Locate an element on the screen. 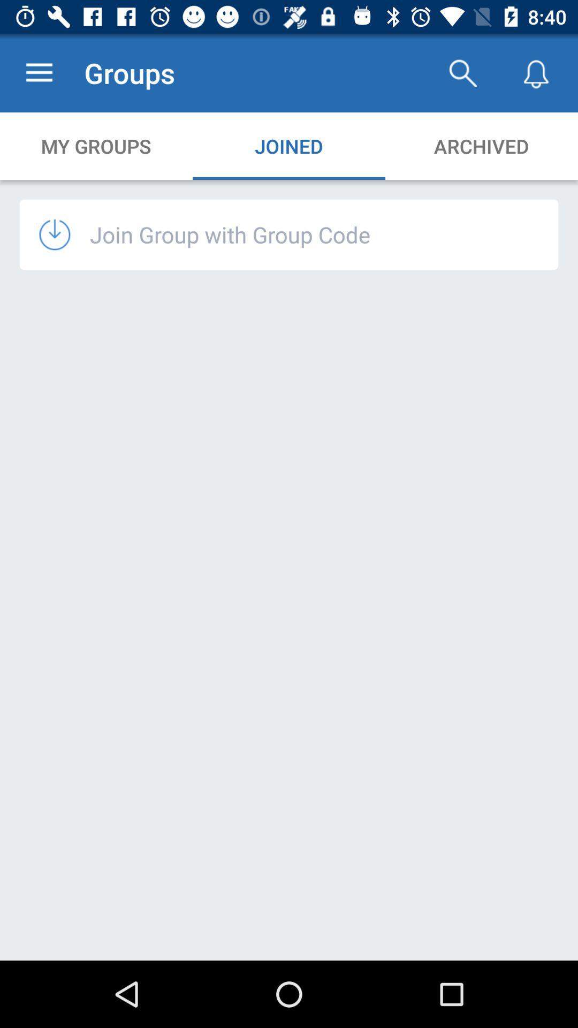 The height and width of the screenshot is (1028, 578). flip until join group with icon is located at coordinates (230, 235).